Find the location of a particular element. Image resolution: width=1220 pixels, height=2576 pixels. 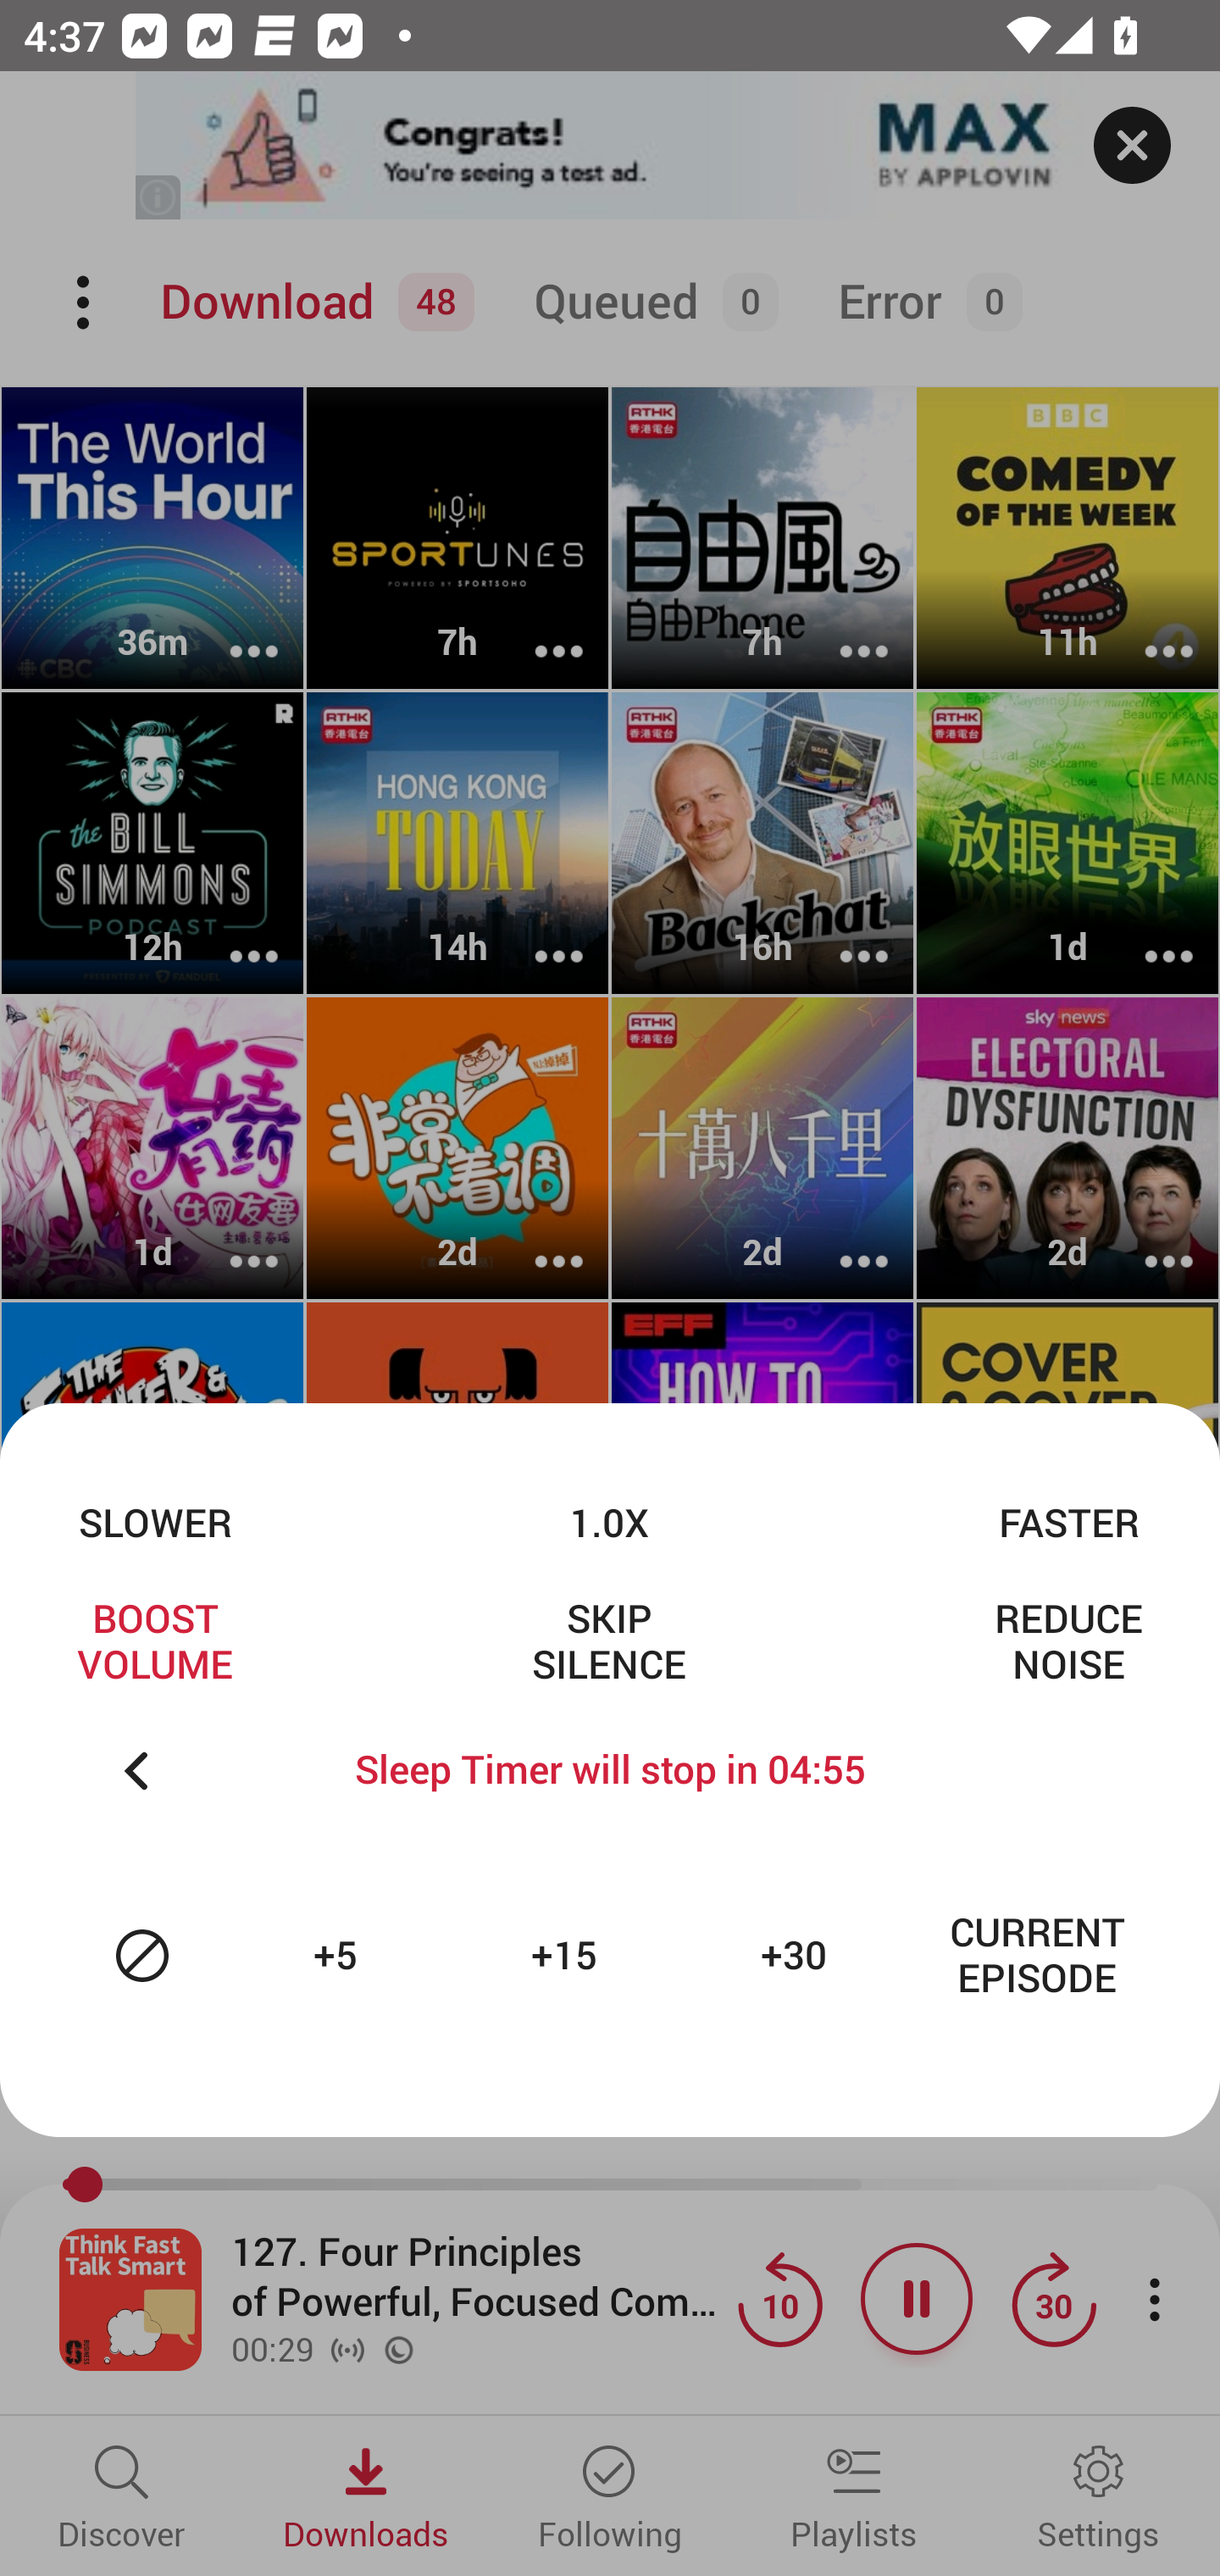

+15  is located at coordinates (568, 1956).